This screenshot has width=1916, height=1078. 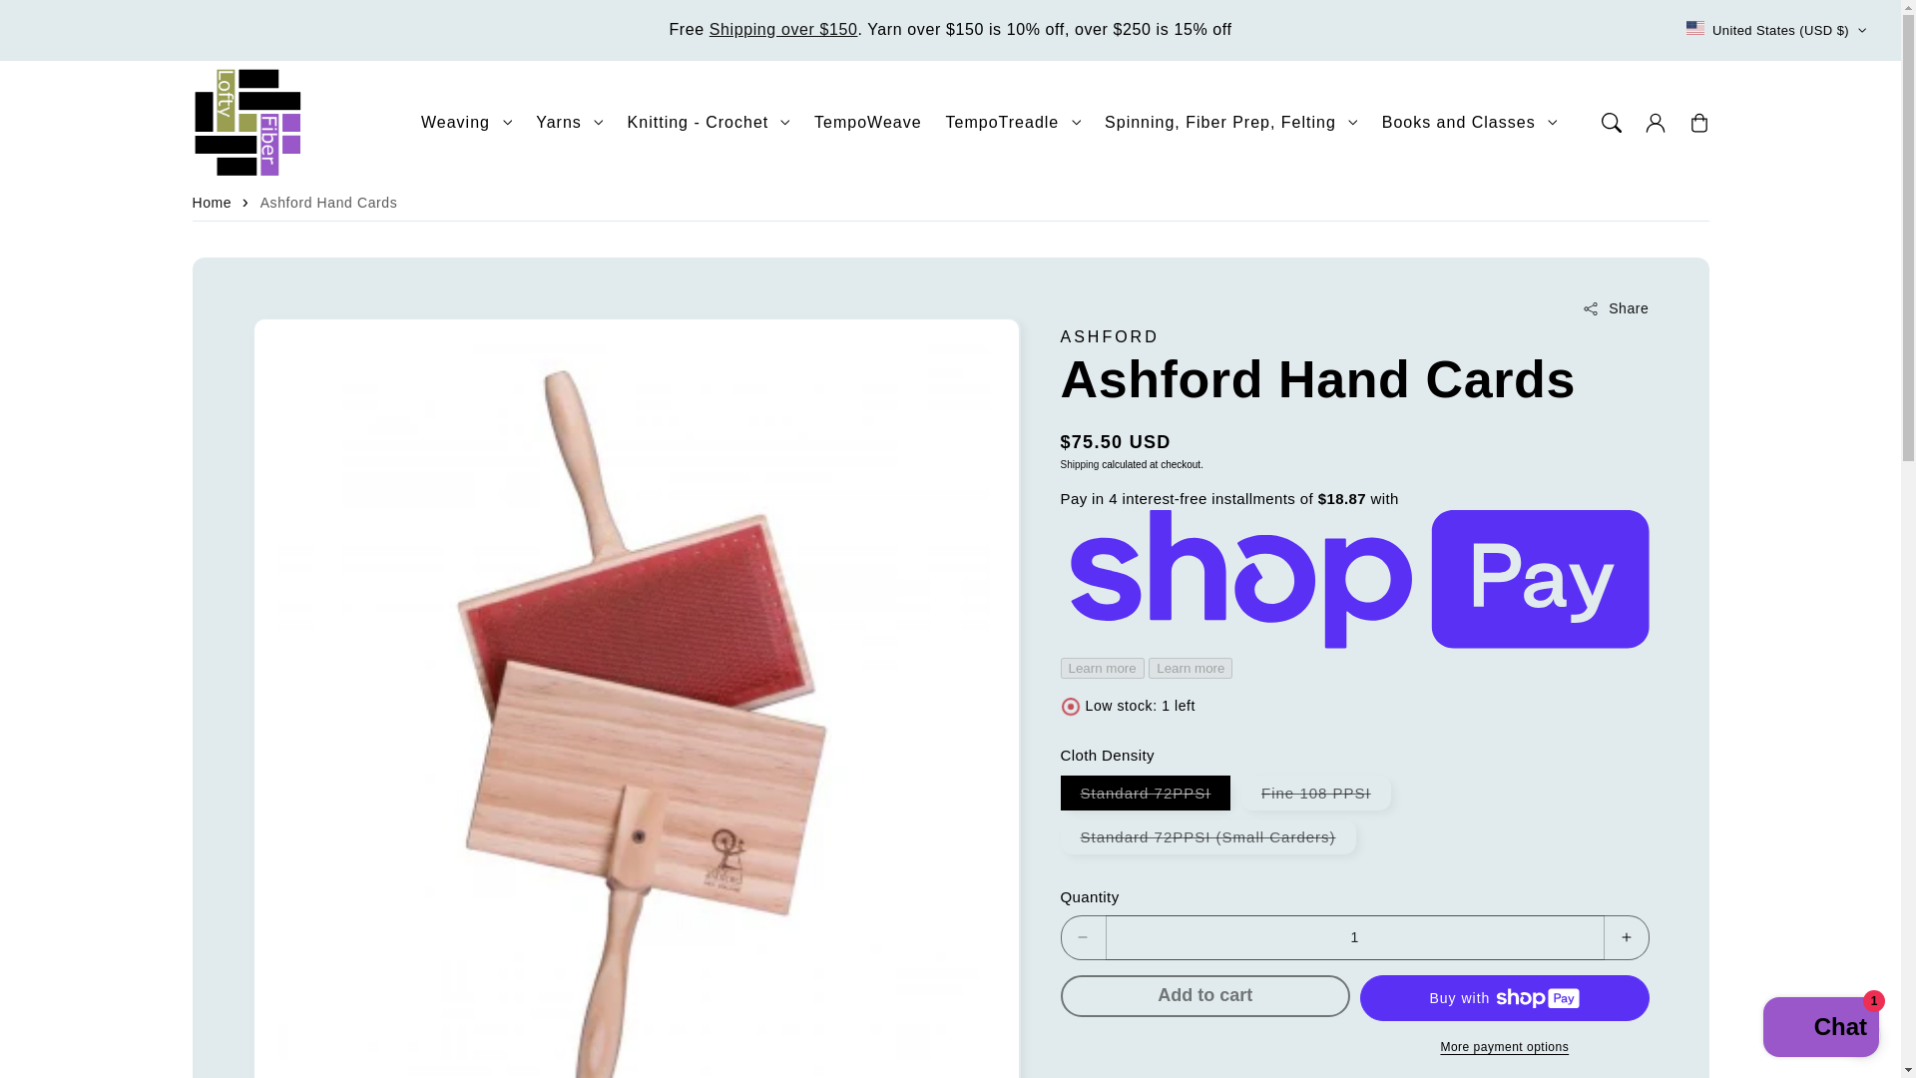 I want to click on Shopify online store chat, so click(x=1820, y=1029).